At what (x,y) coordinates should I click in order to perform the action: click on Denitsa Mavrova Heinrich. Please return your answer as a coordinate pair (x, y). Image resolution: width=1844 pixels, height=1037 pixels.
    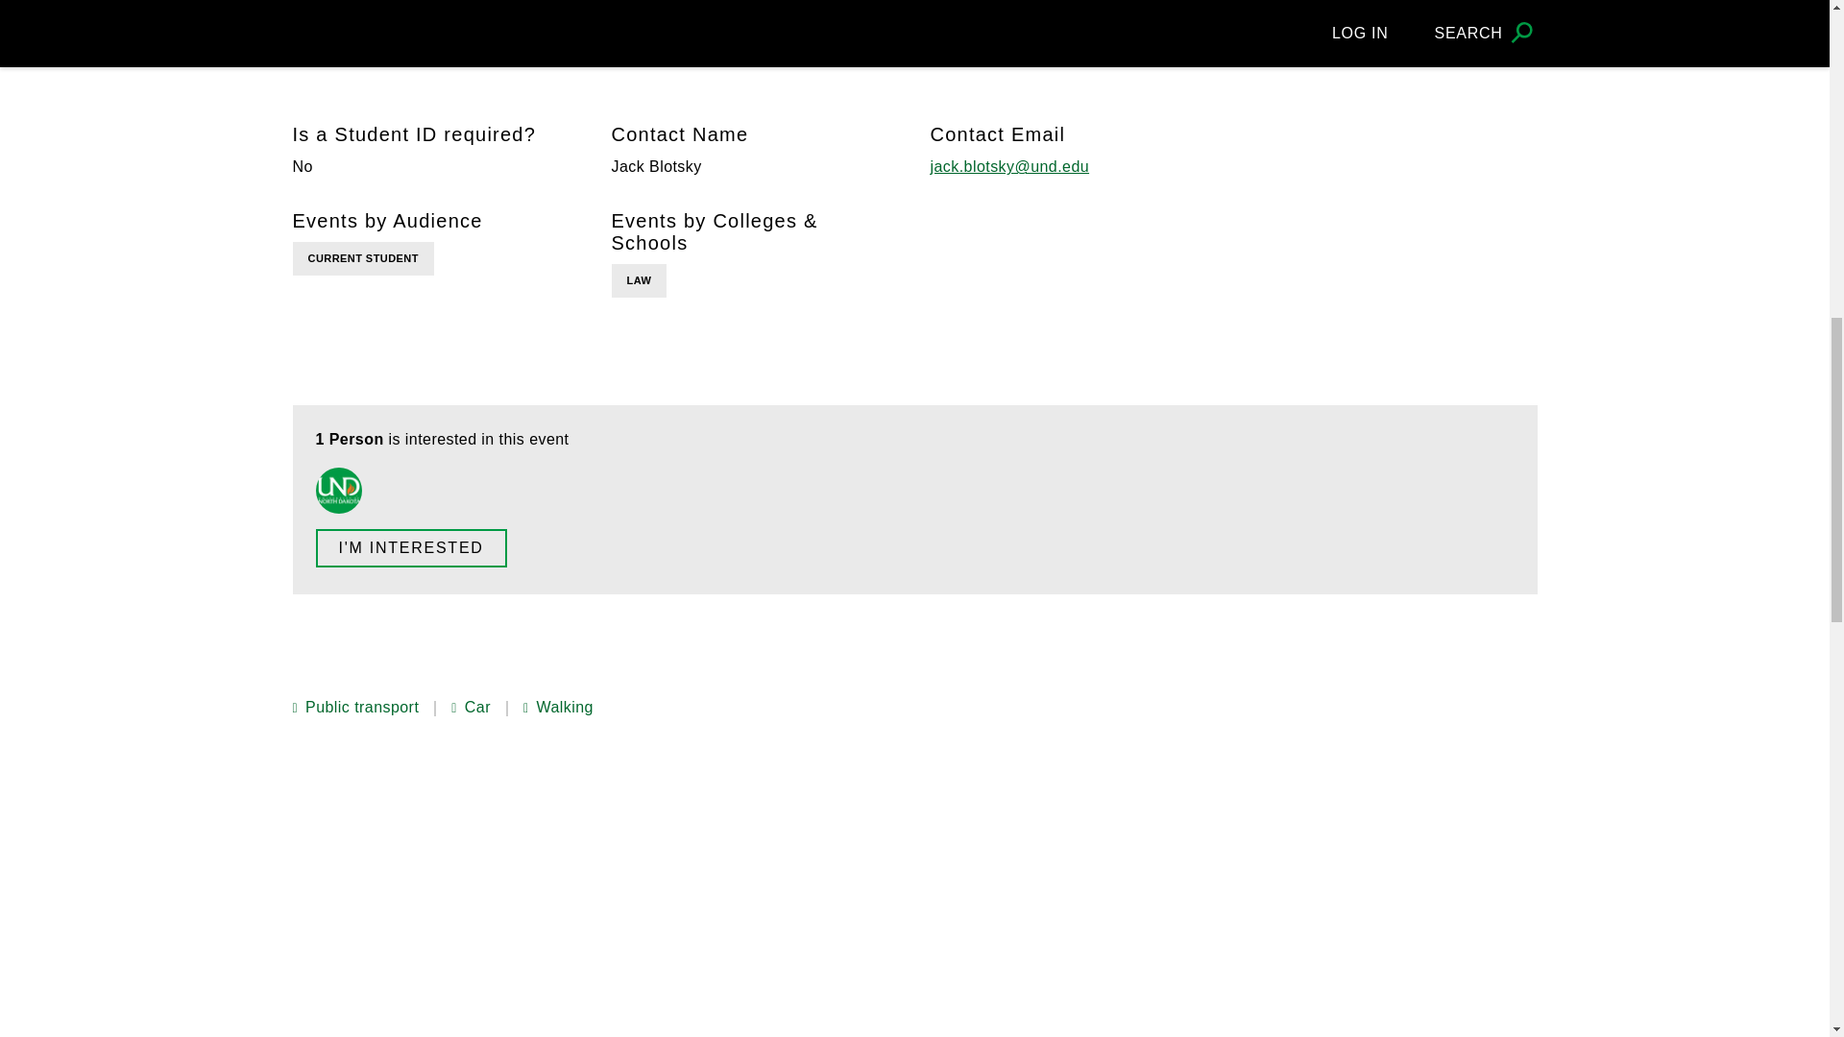
    Looking at the image, I should click on (338, 490).